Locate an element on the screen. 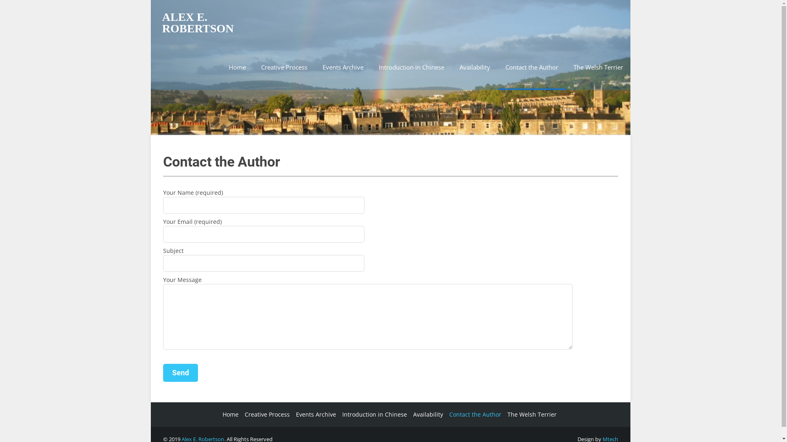 The height and width of the screenshot is (442, 787). The Welsh Terrier is located at coordinates (598, 67).